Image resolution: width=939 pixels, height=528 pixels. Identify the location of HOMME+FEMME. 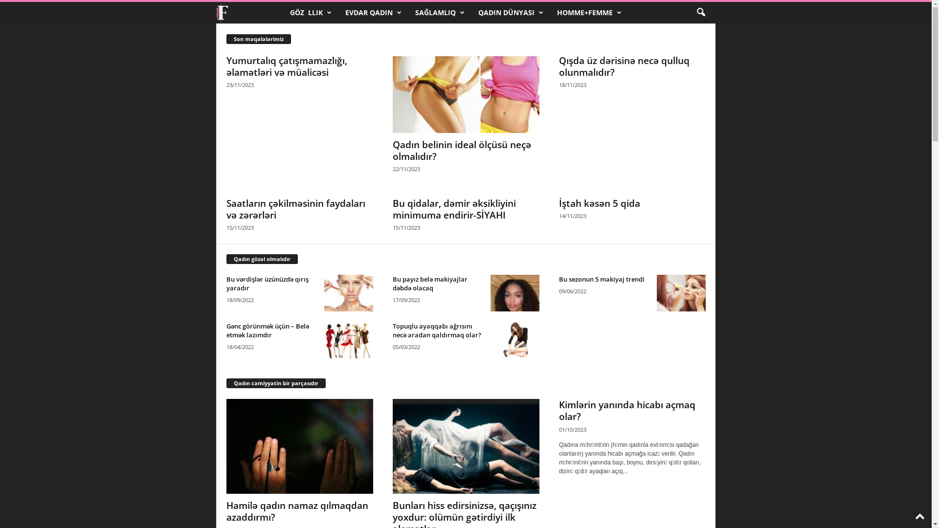
(589, 13).